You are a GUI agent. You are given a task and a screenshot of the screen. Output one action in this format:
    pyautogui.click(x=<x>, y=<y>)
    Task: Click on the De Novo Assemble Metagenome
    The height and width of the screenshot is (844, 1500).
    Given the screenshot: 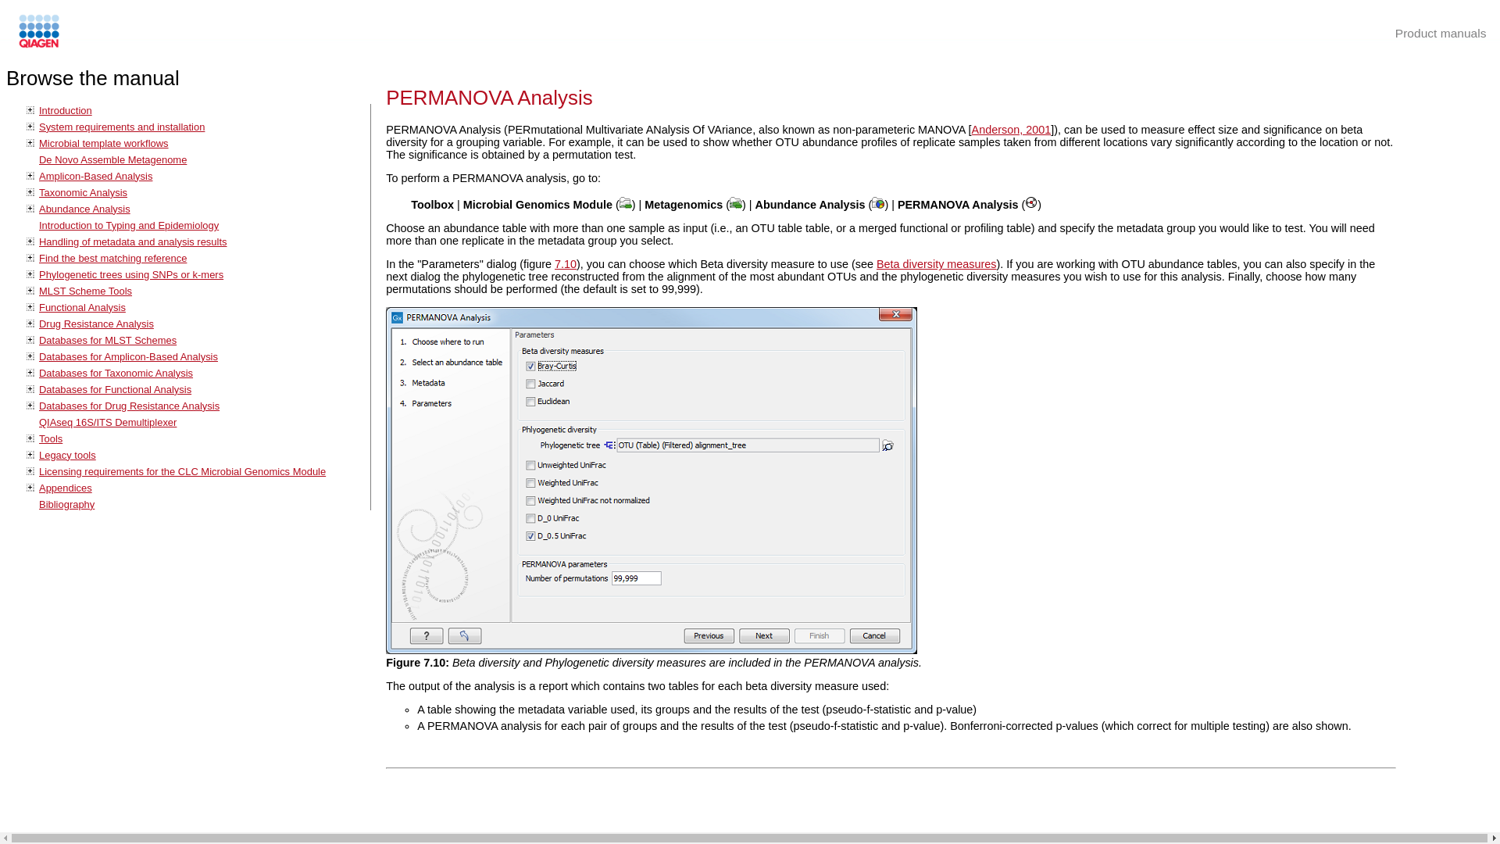 What is the action you would take?
    pyautogui.click(x=112, y=159)
    